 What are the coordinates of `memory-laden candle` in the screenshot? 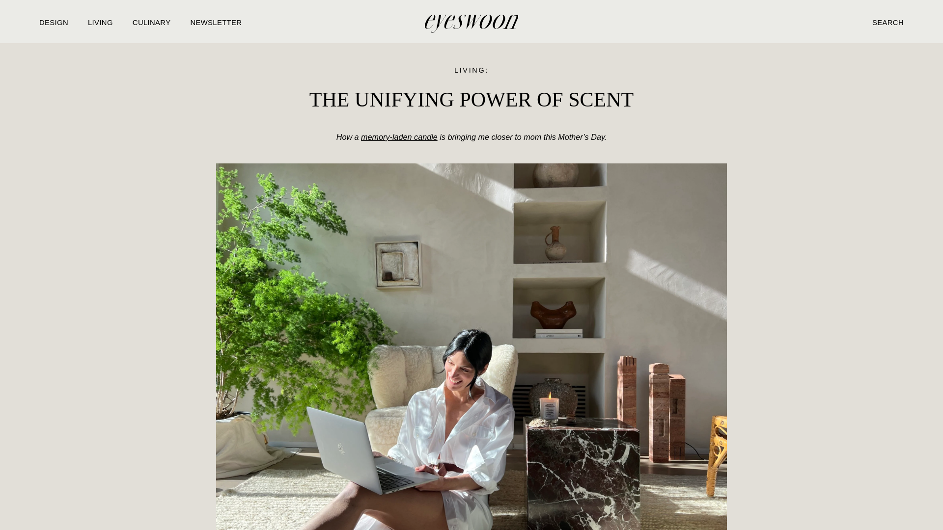 It's located at (399, 137).